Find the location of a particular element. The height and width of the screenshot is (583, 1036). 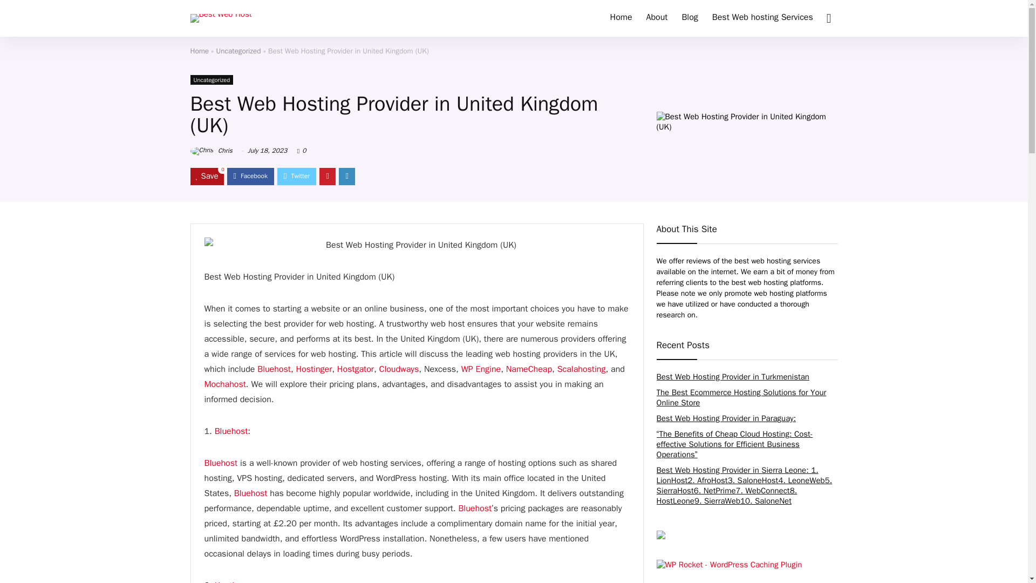

NameCheap is located at coordinates (529, 369).